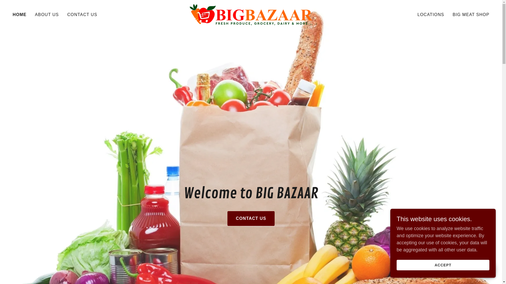  What do you see at coordinates (471, 15) in the screenshot?
I see `BIG MEAT SHOP` at bounding box center [471, 15].